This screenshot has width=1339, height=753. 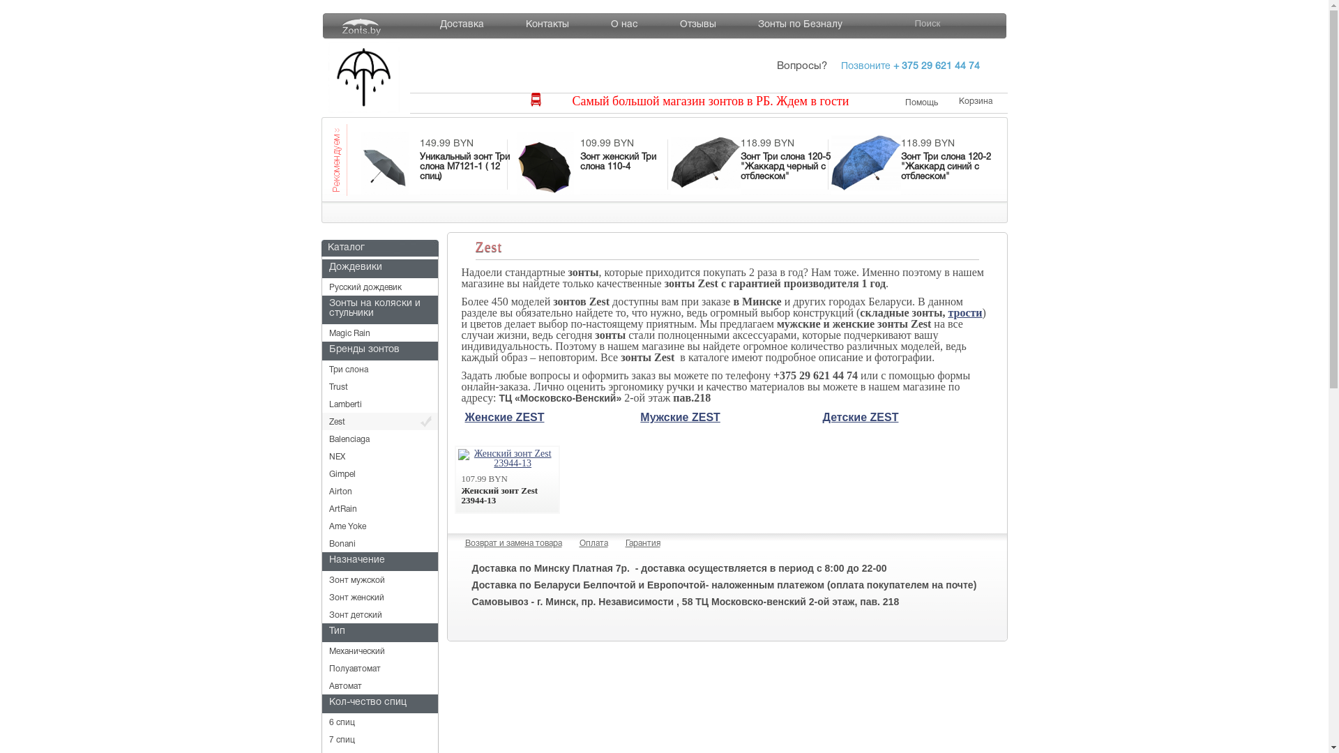 I want to click on Magic Rain, so click(x=380, y=333).